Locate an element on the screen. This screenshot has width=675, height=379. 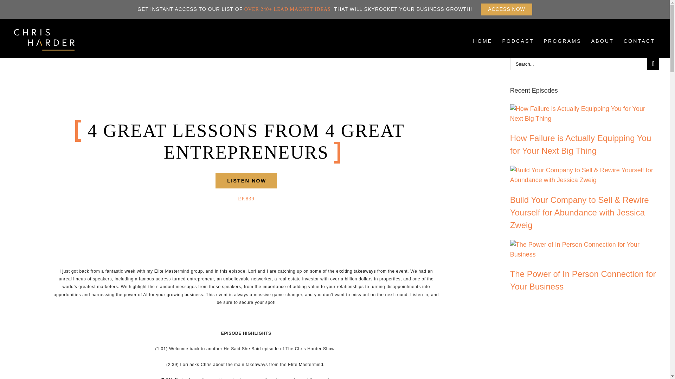
ACCESS NOW is located at coordinates (506, 9).